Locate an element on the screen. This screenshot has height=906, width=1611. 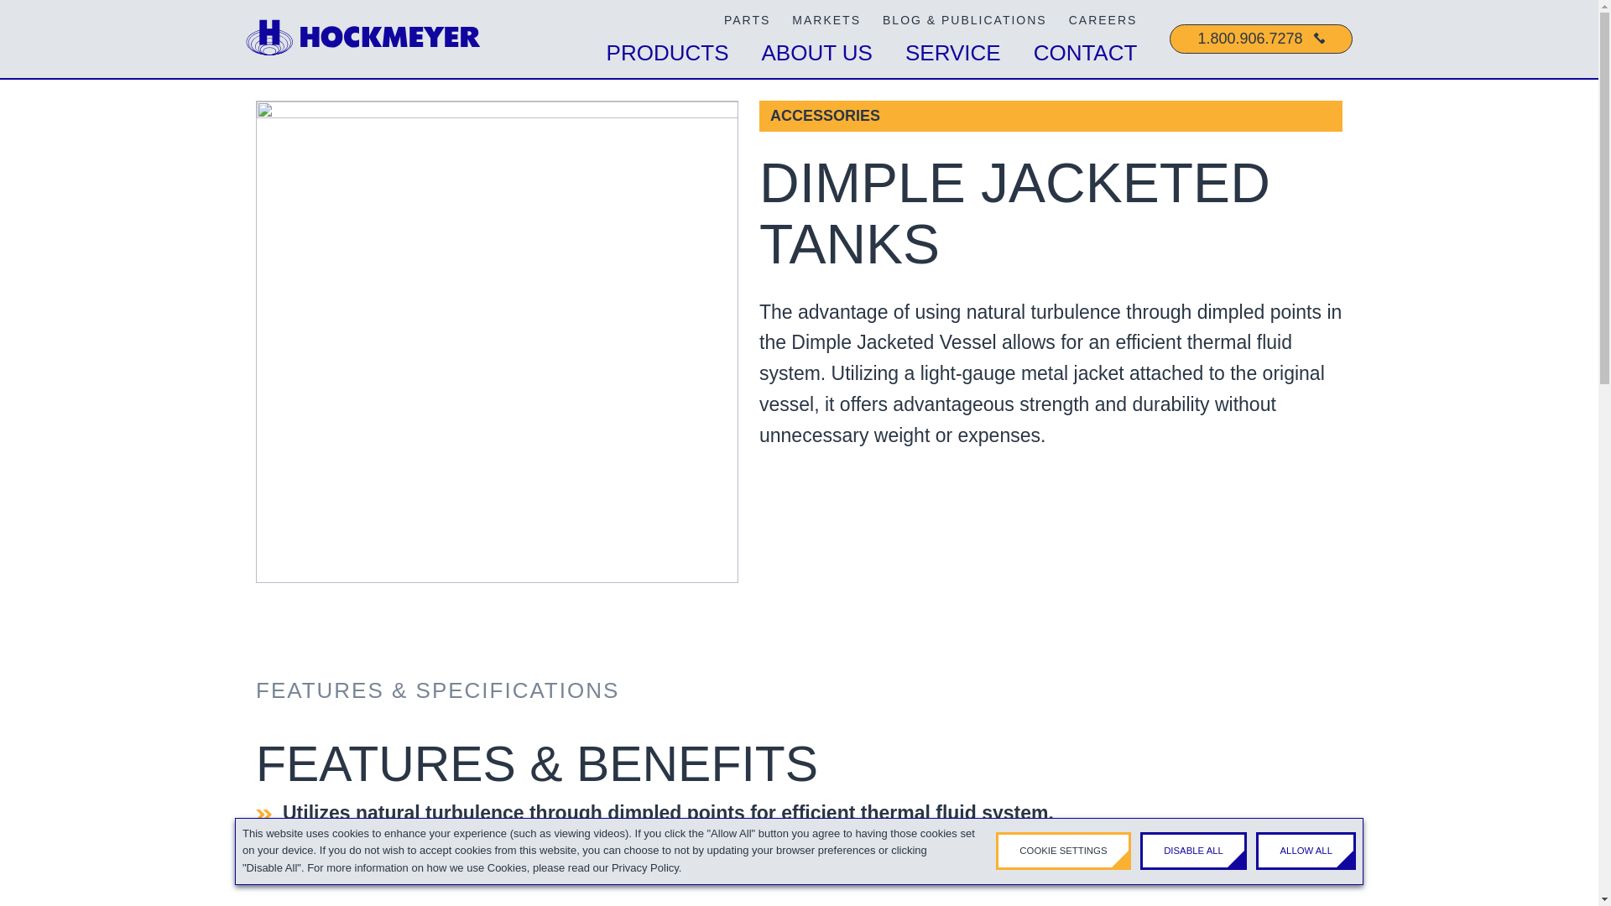
ABOUT US is located at coordinates (816, 53).